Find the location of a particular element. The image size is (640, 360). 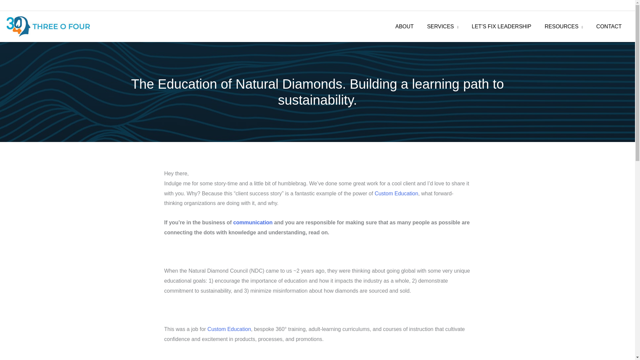

972-910-2060 is located at coordinates (612, 5).